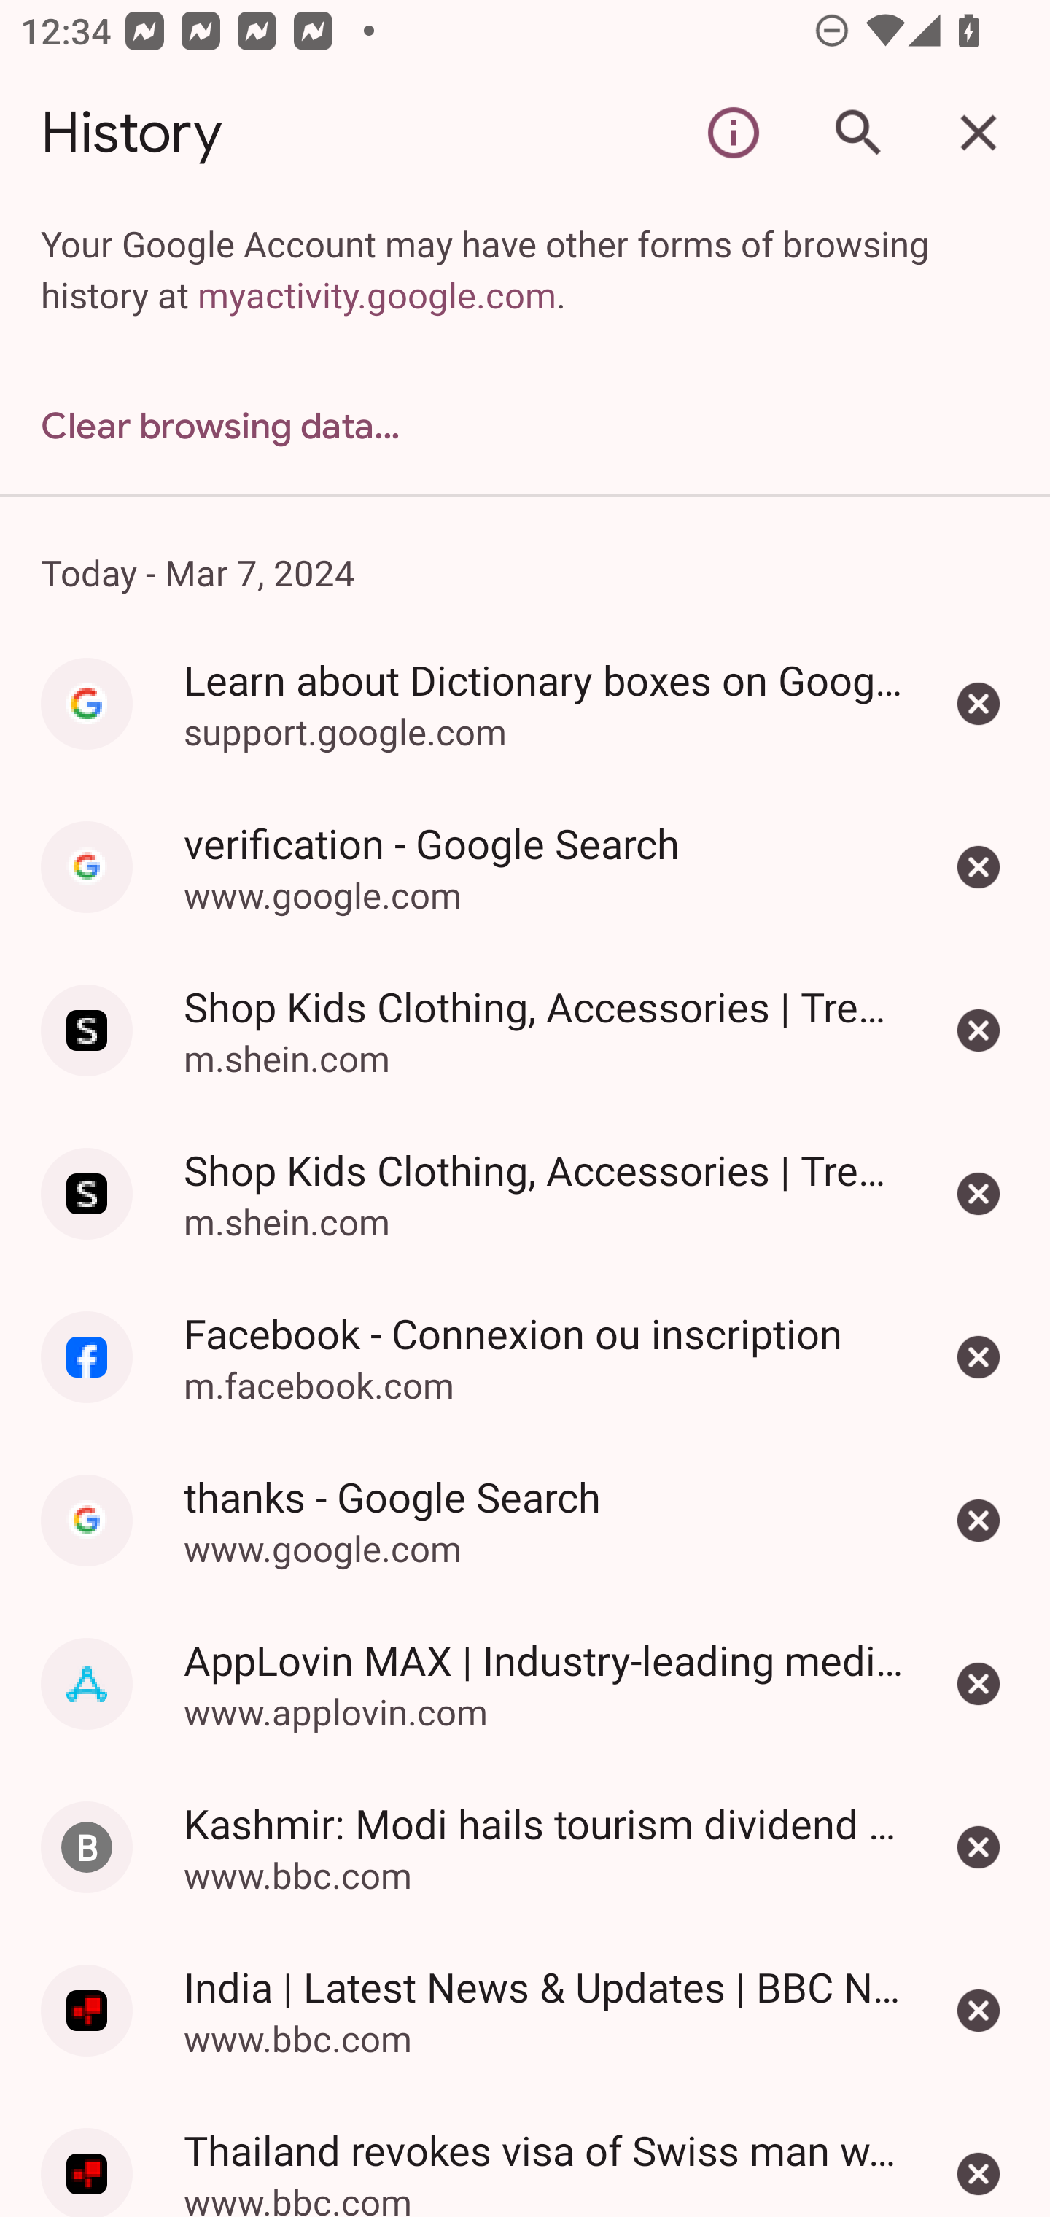  I want to click on verification - Google Search Remove, so click(979, 866).